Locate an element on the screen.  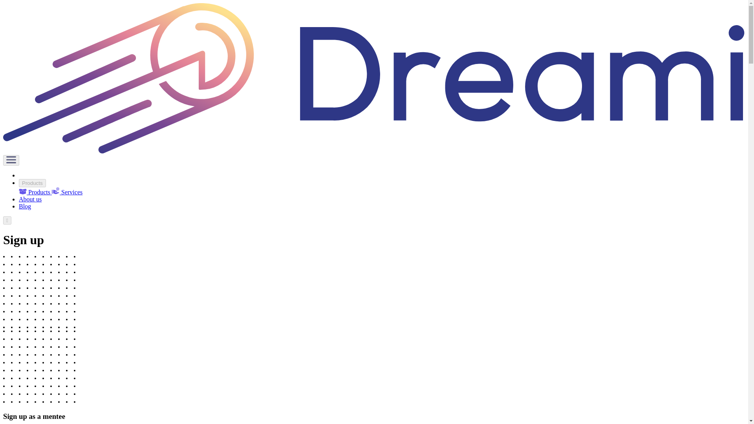
Products is located at coordinates (32, 183).